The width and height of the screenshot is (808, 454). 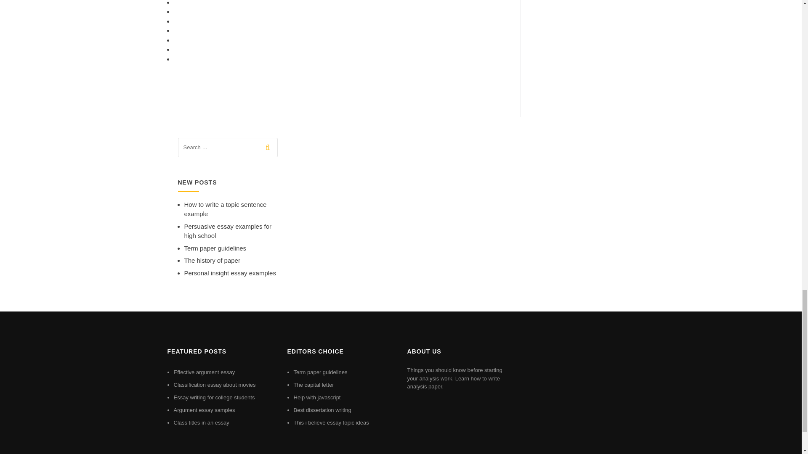 What do you see at coordinates (332, 422) in the screenshot?
I see `This i believe essay topic ideas` at bounding box center [332, 422].